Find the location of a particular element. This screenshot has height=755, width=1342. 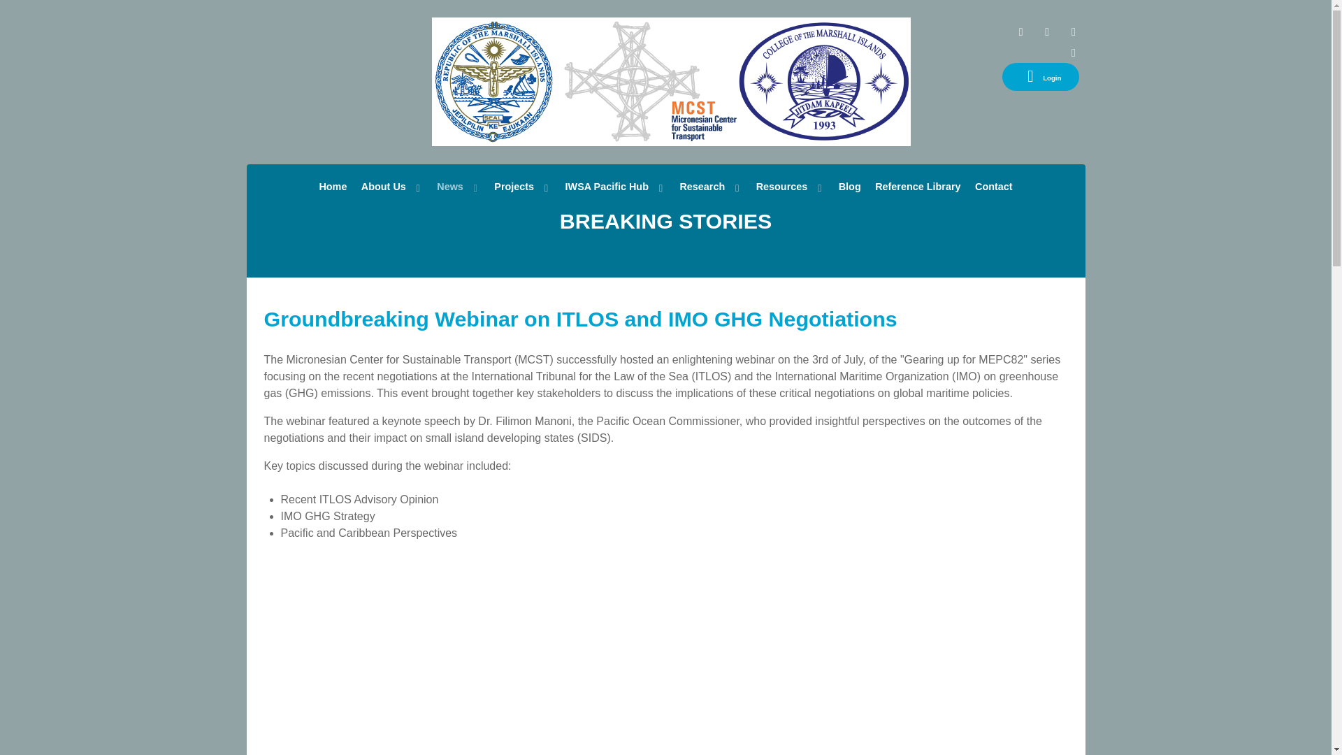

YouTube video player is located at coordinates (544, 657).